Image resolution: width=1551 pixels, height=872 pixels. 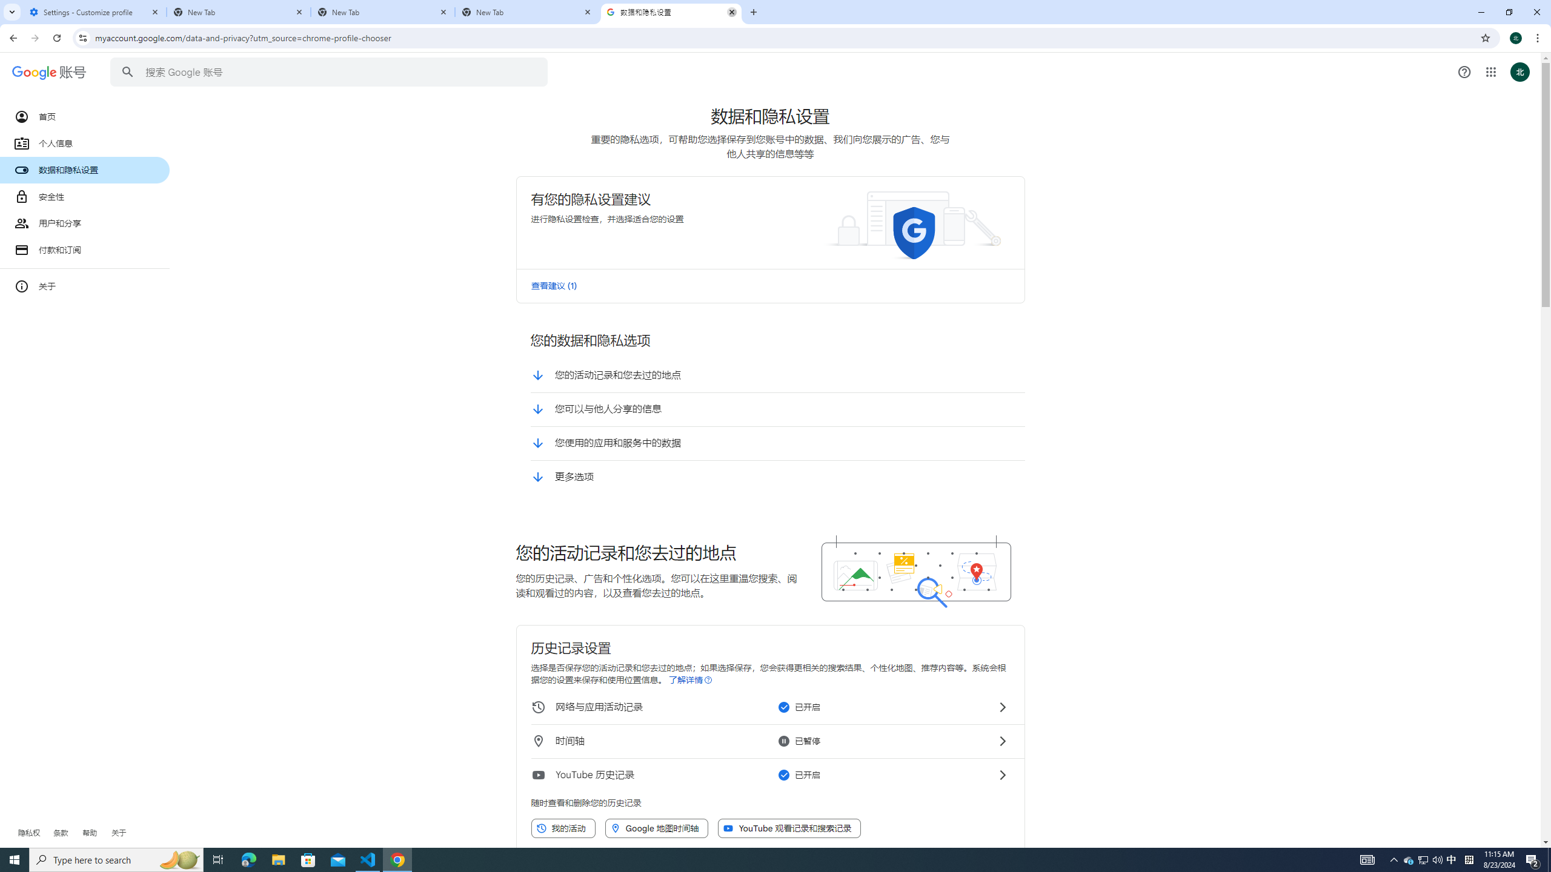 What do you see at coordinates (868, 281) in the screenshot?
I see `More actions for Web Store shortcut` at bounding box center [868, 281].